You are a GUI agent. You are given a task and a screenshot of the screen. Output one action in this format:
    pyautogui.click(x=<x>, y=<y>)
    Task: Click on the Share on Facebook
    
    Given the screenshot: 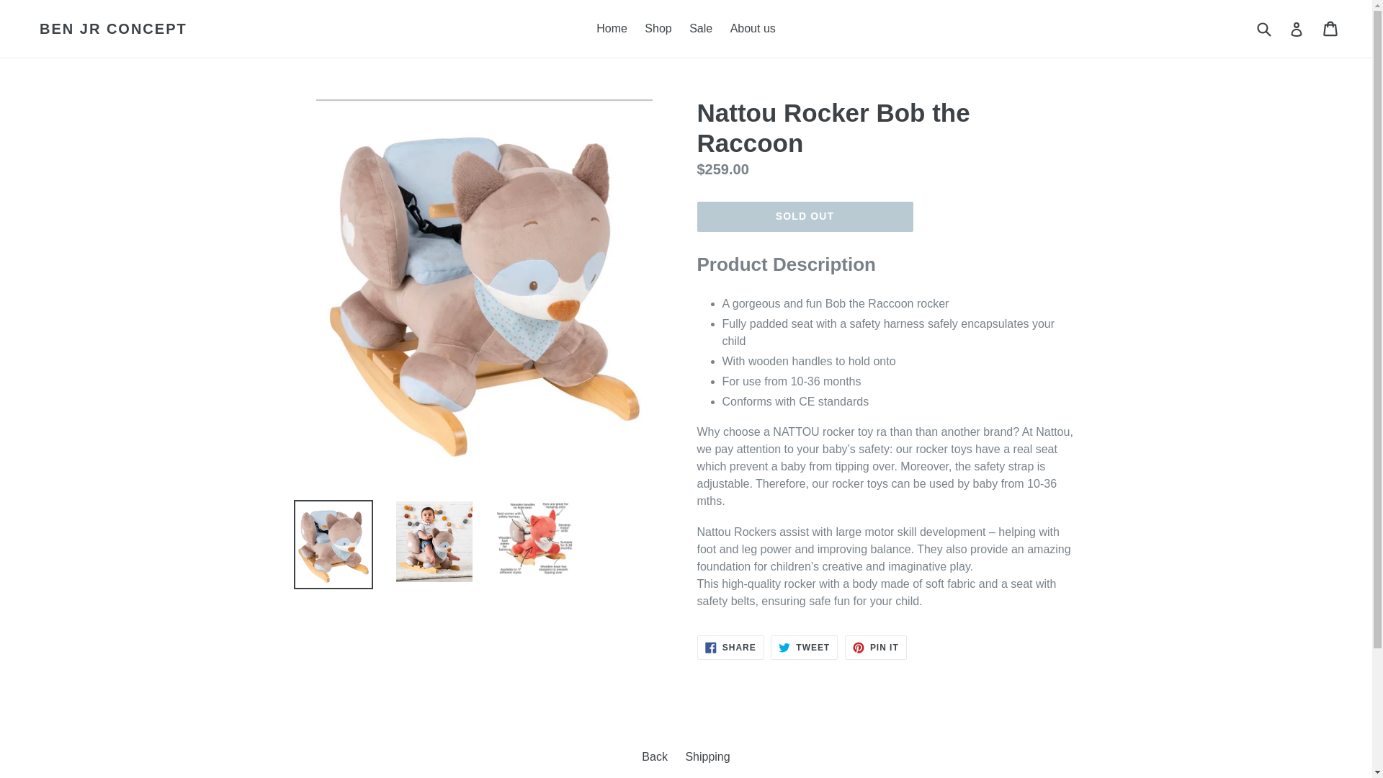 What is the action you would take?
    pyautogui.click(x=804, y=647)
    